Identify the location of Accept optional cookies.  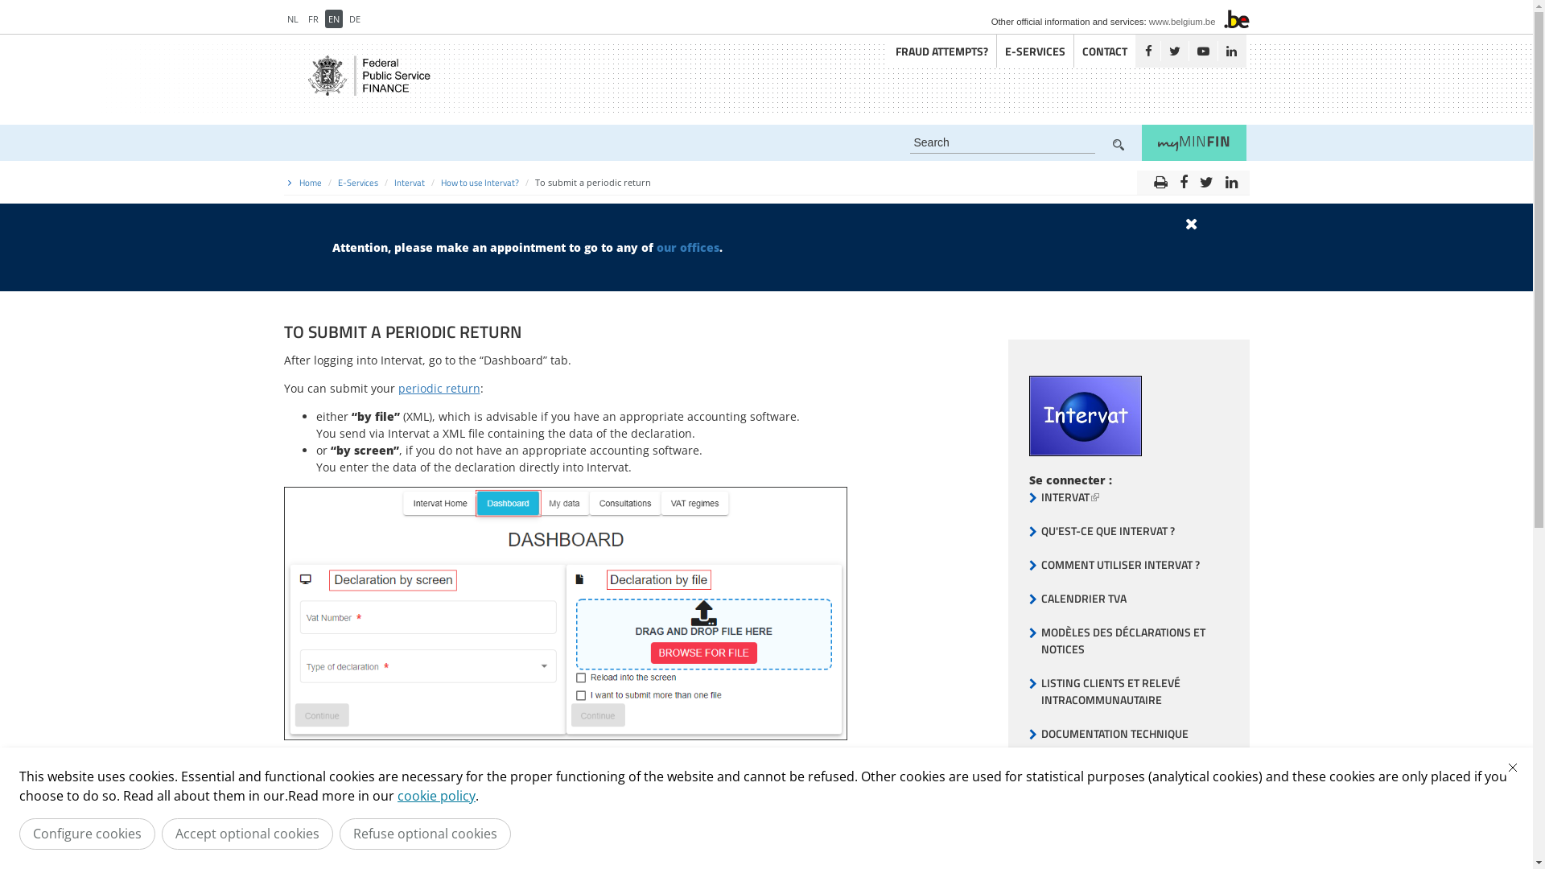
(248, 834).